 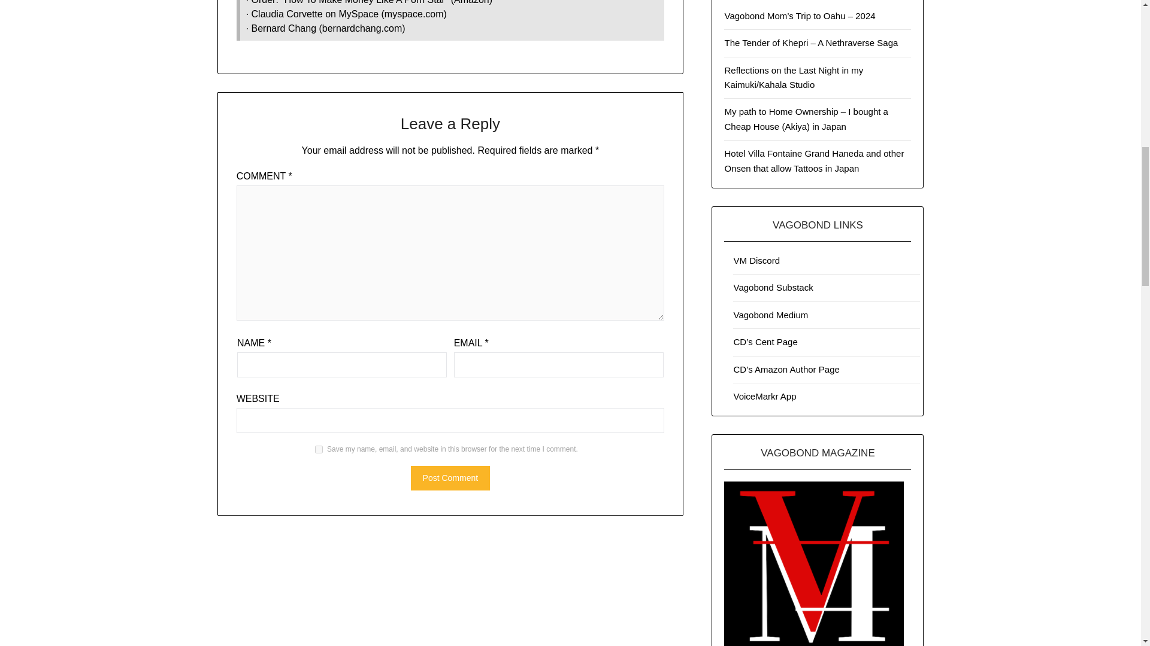 I want to click on Vagobond Medium, so click(x=770, y=315).